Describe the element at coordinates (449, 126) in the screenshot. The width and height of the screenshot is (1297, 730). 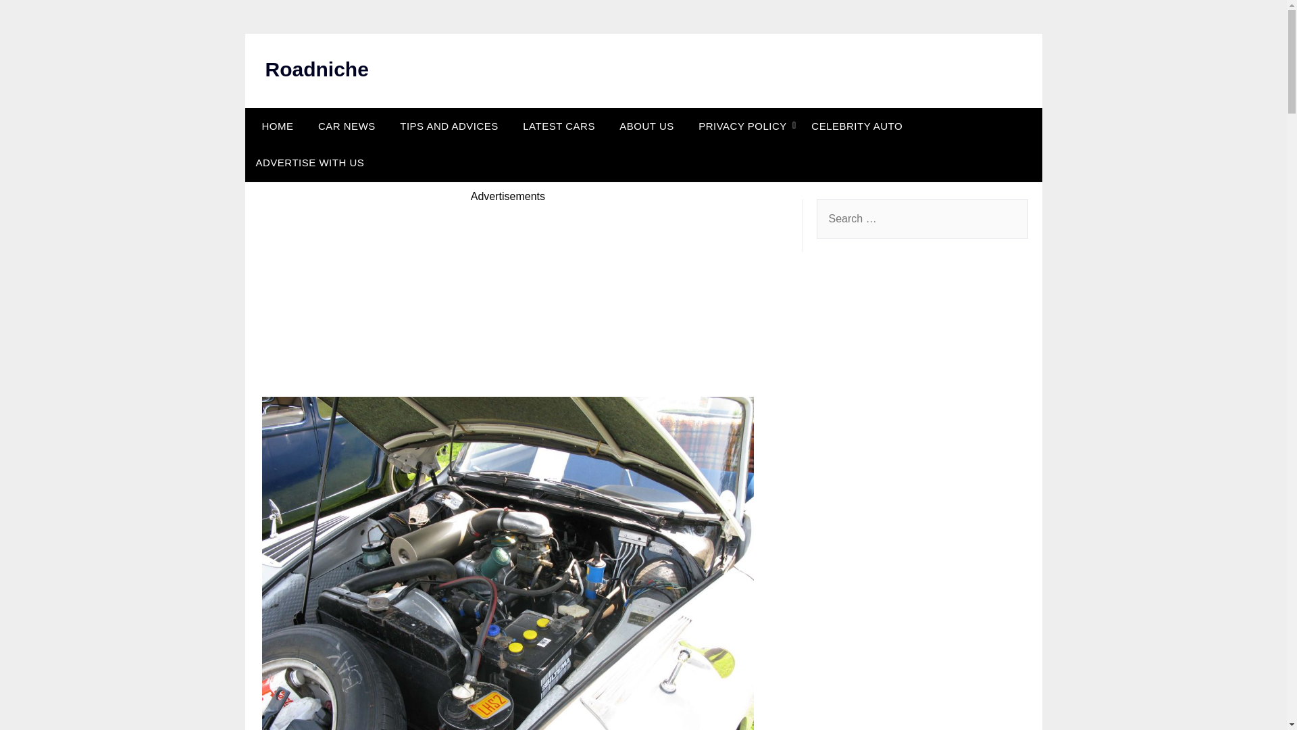
I see `TIPS AND ADVICES` at that location.